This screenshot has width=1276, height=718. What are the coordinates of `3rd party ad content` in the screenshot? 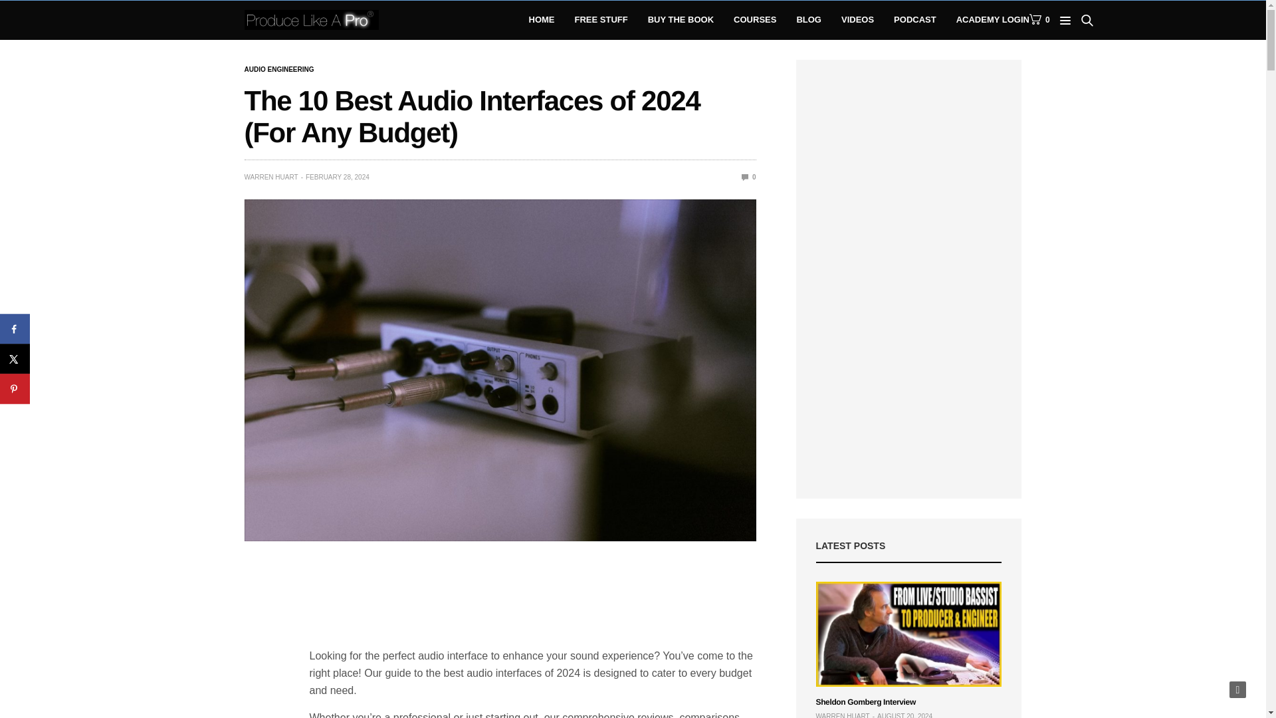 It's located at (533, 597).